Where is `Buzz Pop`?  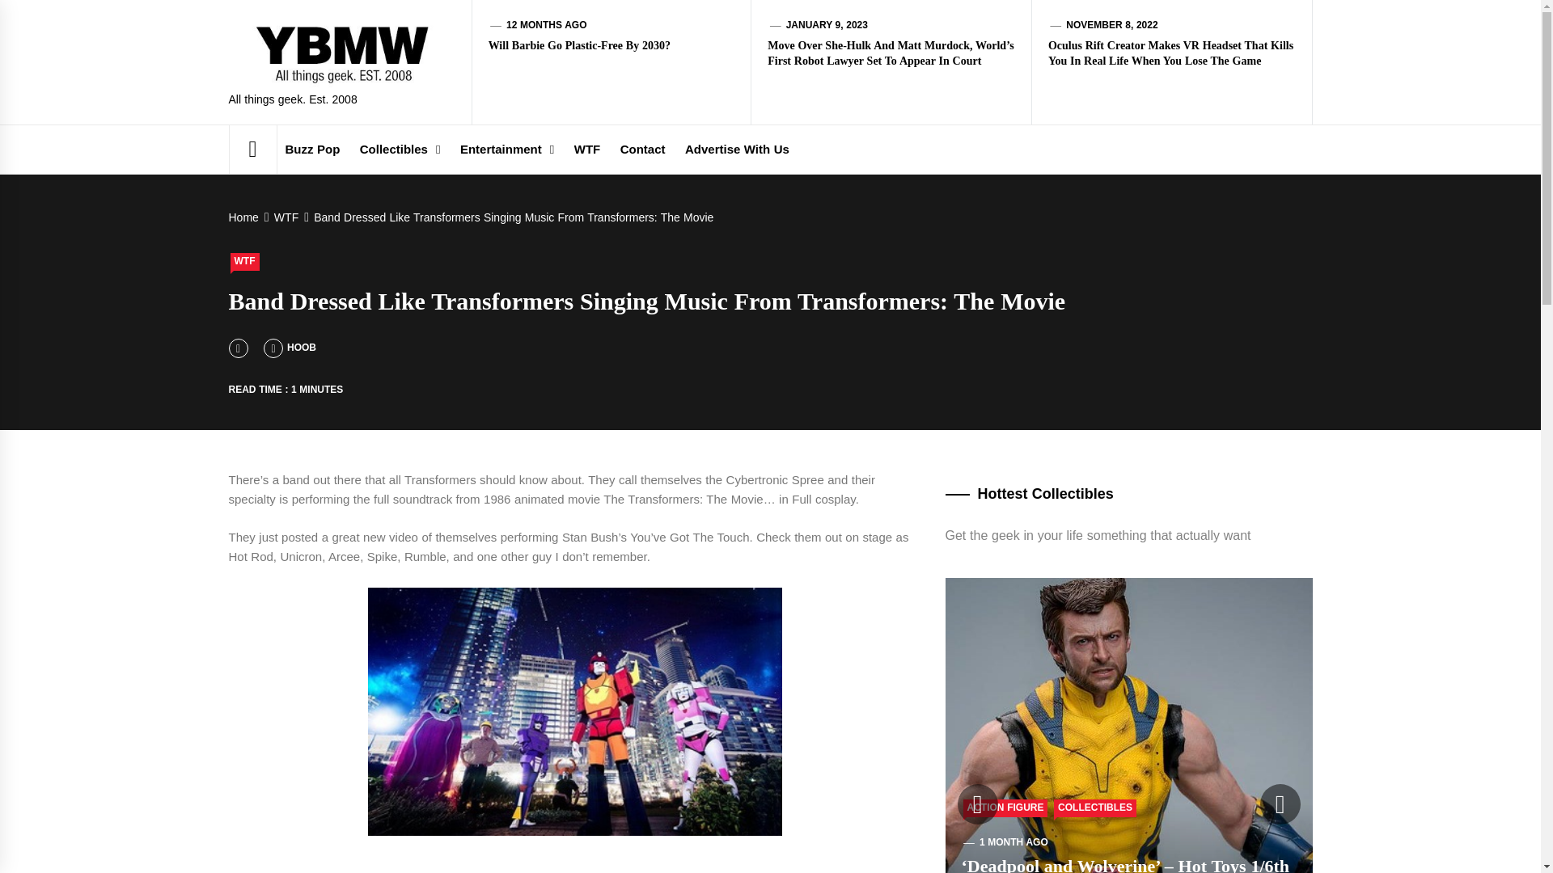
Buzz Pop is located at coordinates (312, 149).